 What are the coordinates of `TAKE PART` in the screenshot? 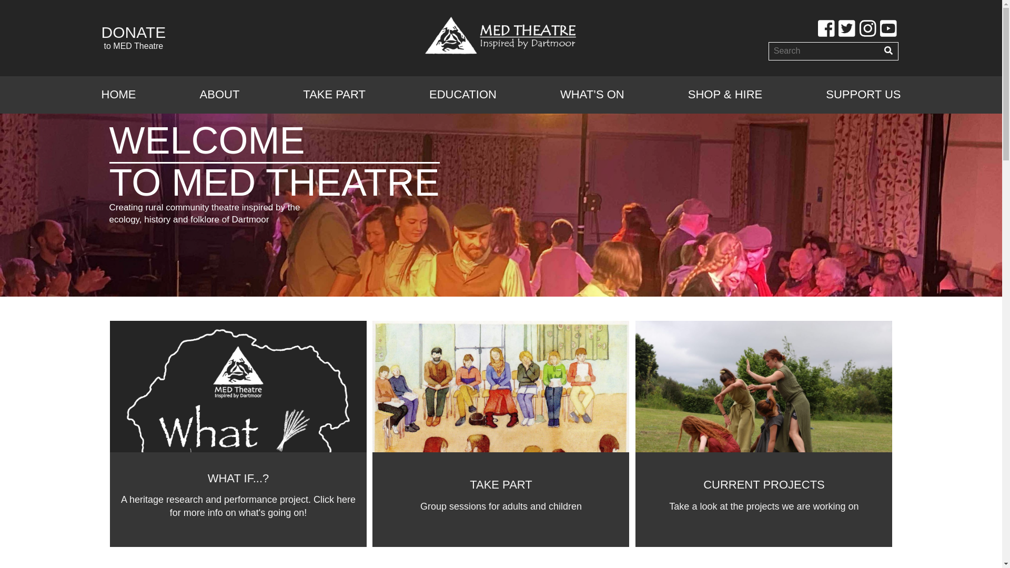 It's located at (133, 38).